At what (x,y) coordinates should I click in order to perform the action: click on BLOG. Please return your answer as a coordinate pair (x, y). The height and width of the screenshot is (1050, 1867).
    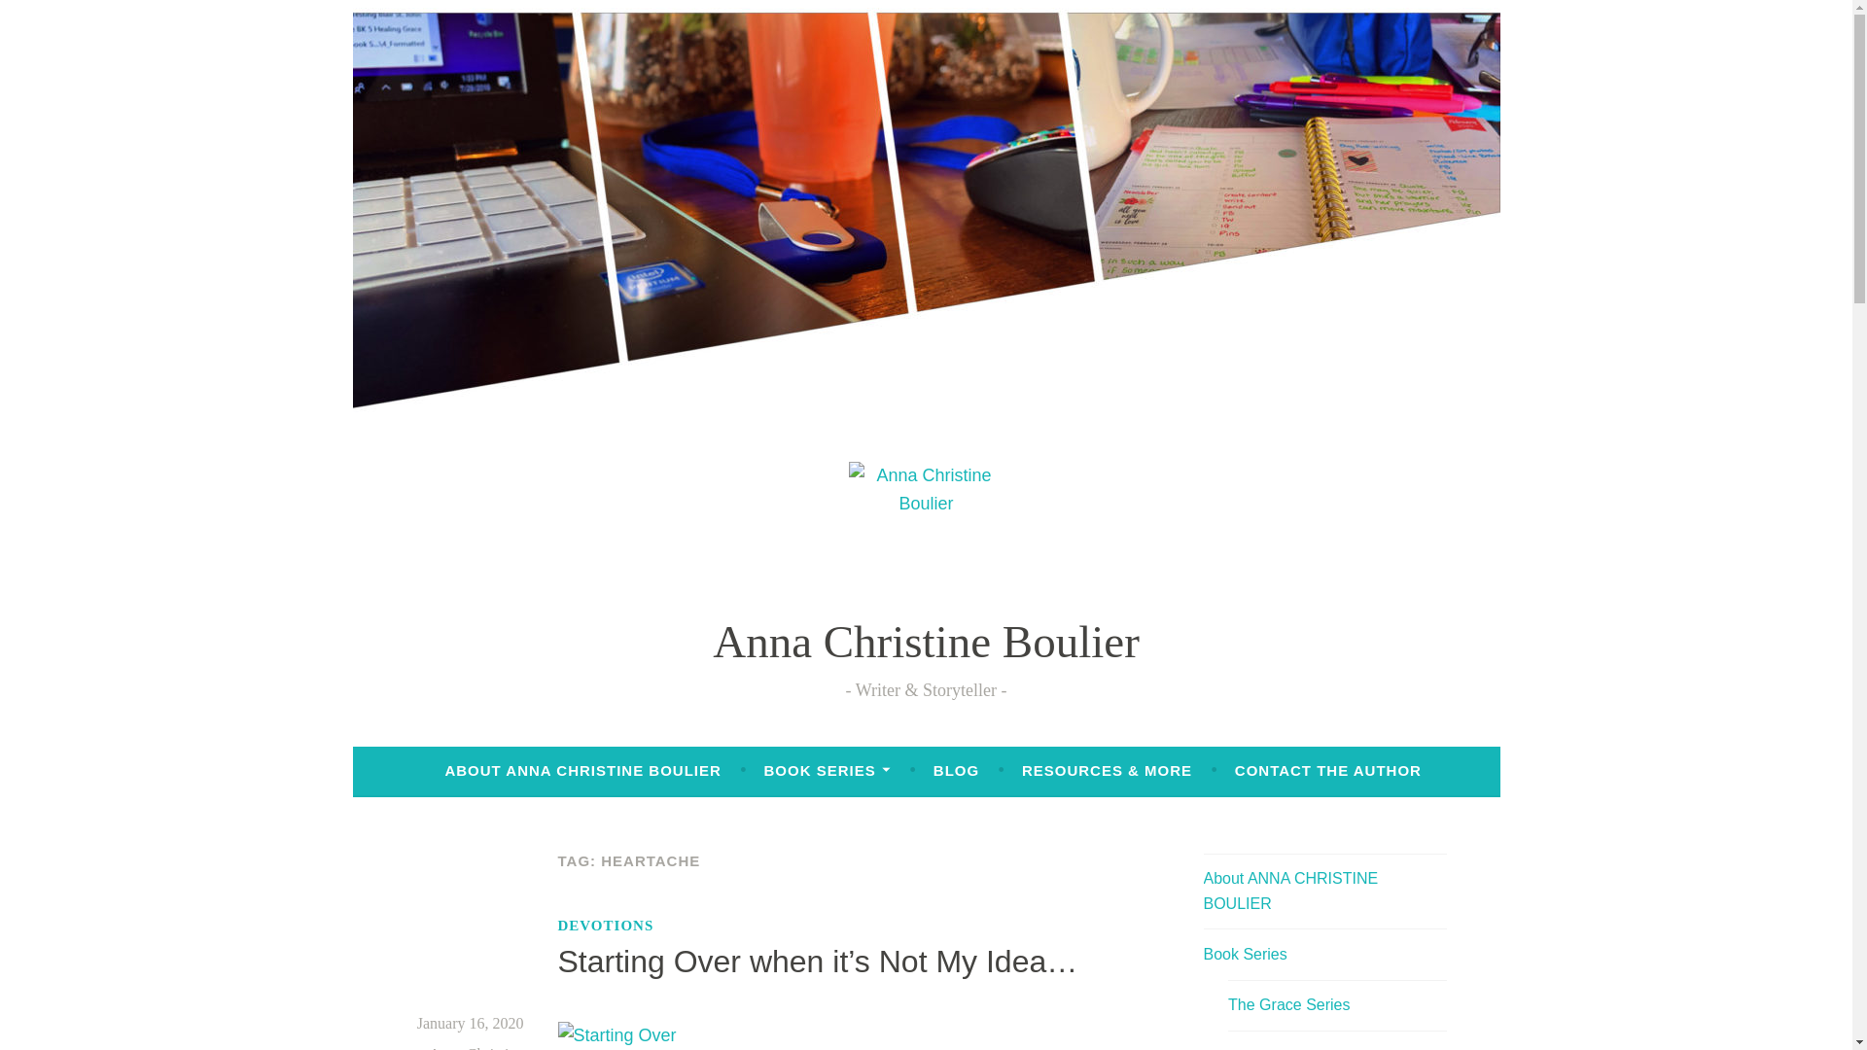
    Looking at the image, I should click on (956, 771).